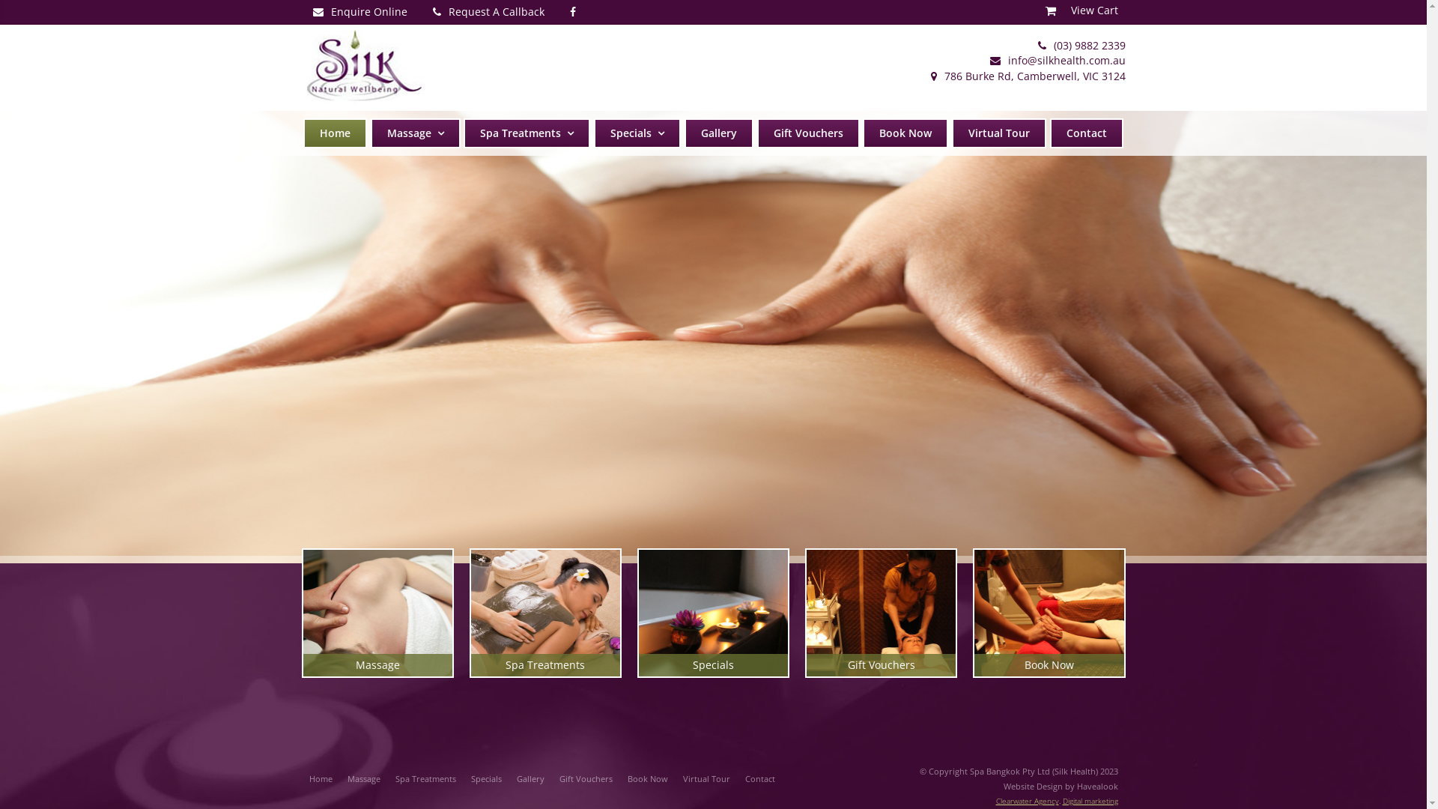 This screenshot has width=1438, height=809. Describe the element at coordinates (546, 613) in the screenshot. I see `Spa Treatments` at that location.